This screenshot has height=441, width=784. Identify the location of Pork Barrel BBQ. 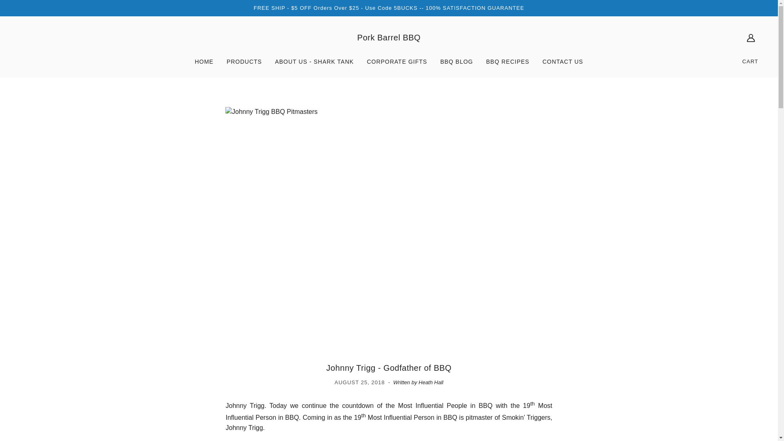
(389, 38).